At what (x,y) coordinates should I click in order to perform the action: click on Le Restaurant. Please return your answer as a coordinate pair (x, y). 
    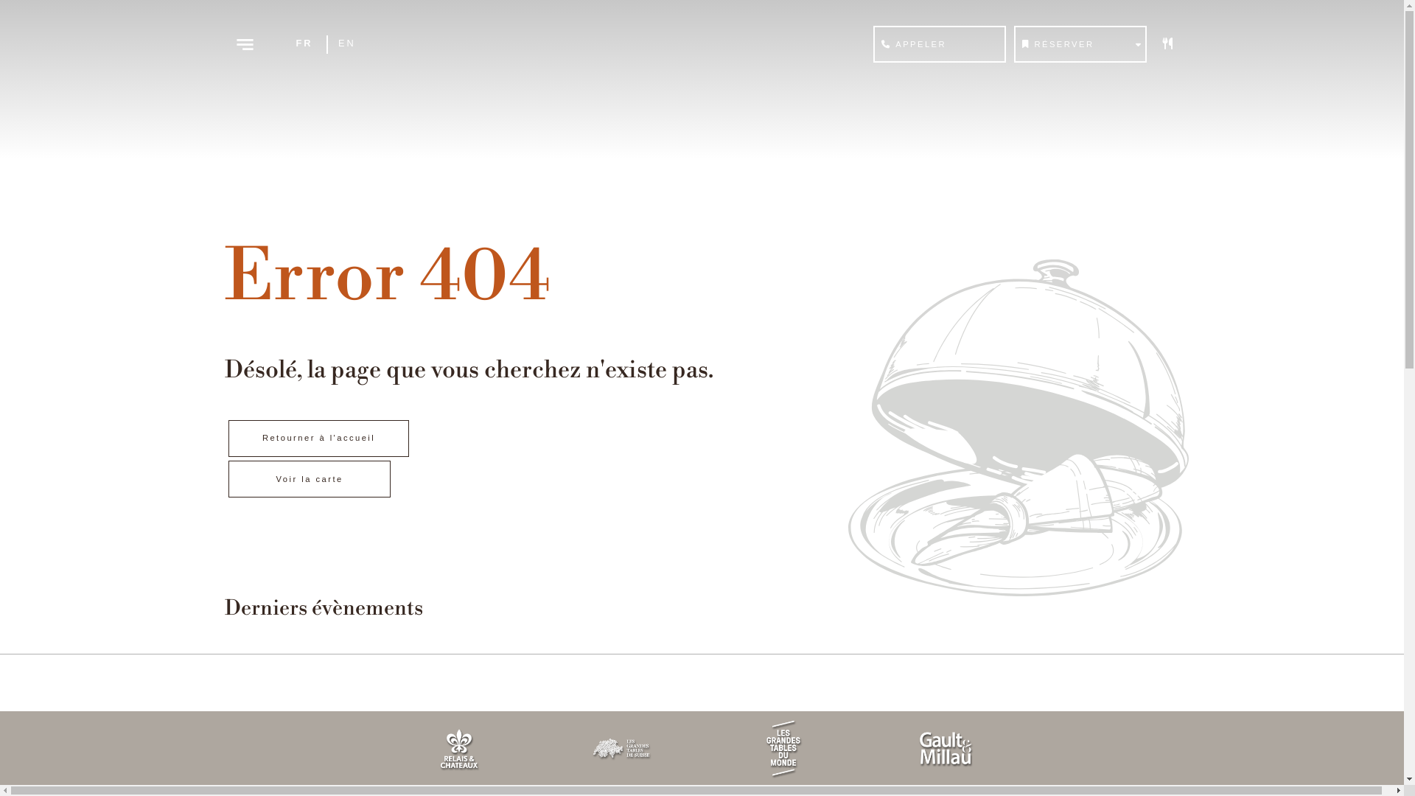
    Looking at the image, I should click on (377, 764).